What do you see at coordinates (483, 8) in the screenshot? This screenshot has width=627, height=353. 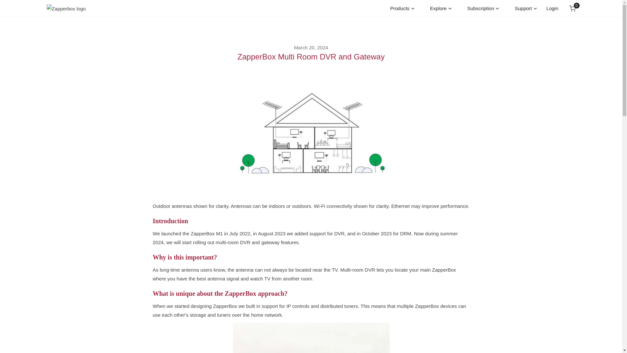 I see `Subscription` at bounding box center [483, 8].